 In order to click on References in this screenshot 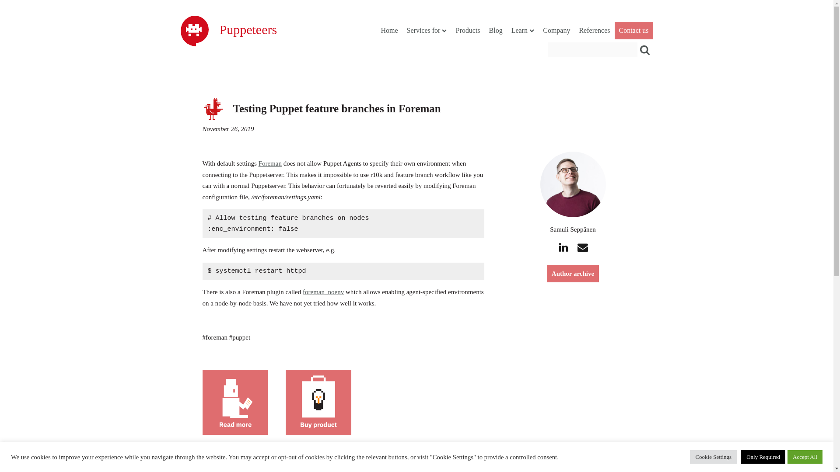, I will do `click(594, 31)`.